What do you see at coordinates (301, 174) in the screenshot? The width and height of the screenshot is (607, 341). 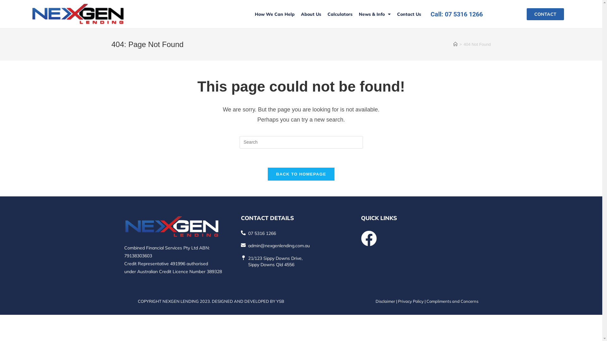 I see `BACK TO HOMEPAGE` at bounding box center [301, 174].